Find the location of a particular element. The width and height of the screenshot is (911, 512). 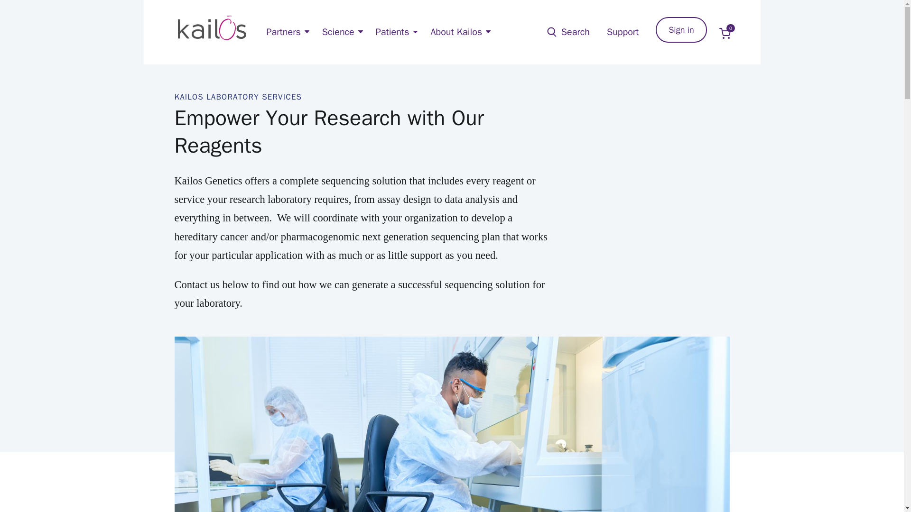

Support is located at coordinates (681, 29).